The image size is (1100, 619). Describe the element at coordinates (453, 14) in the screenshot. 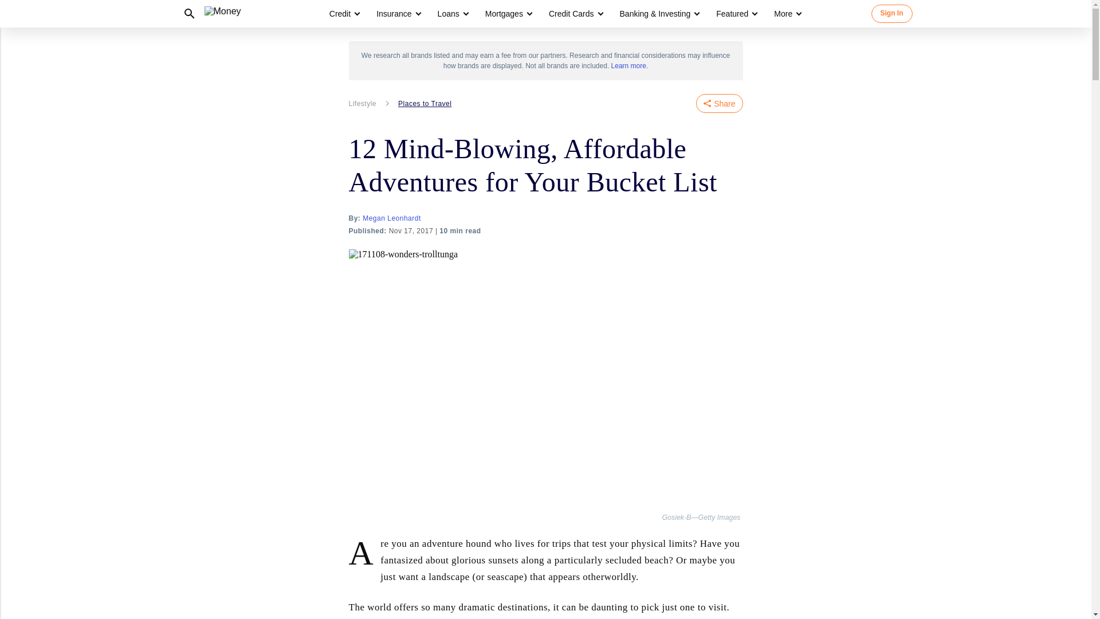

I see `Loans` at that location.